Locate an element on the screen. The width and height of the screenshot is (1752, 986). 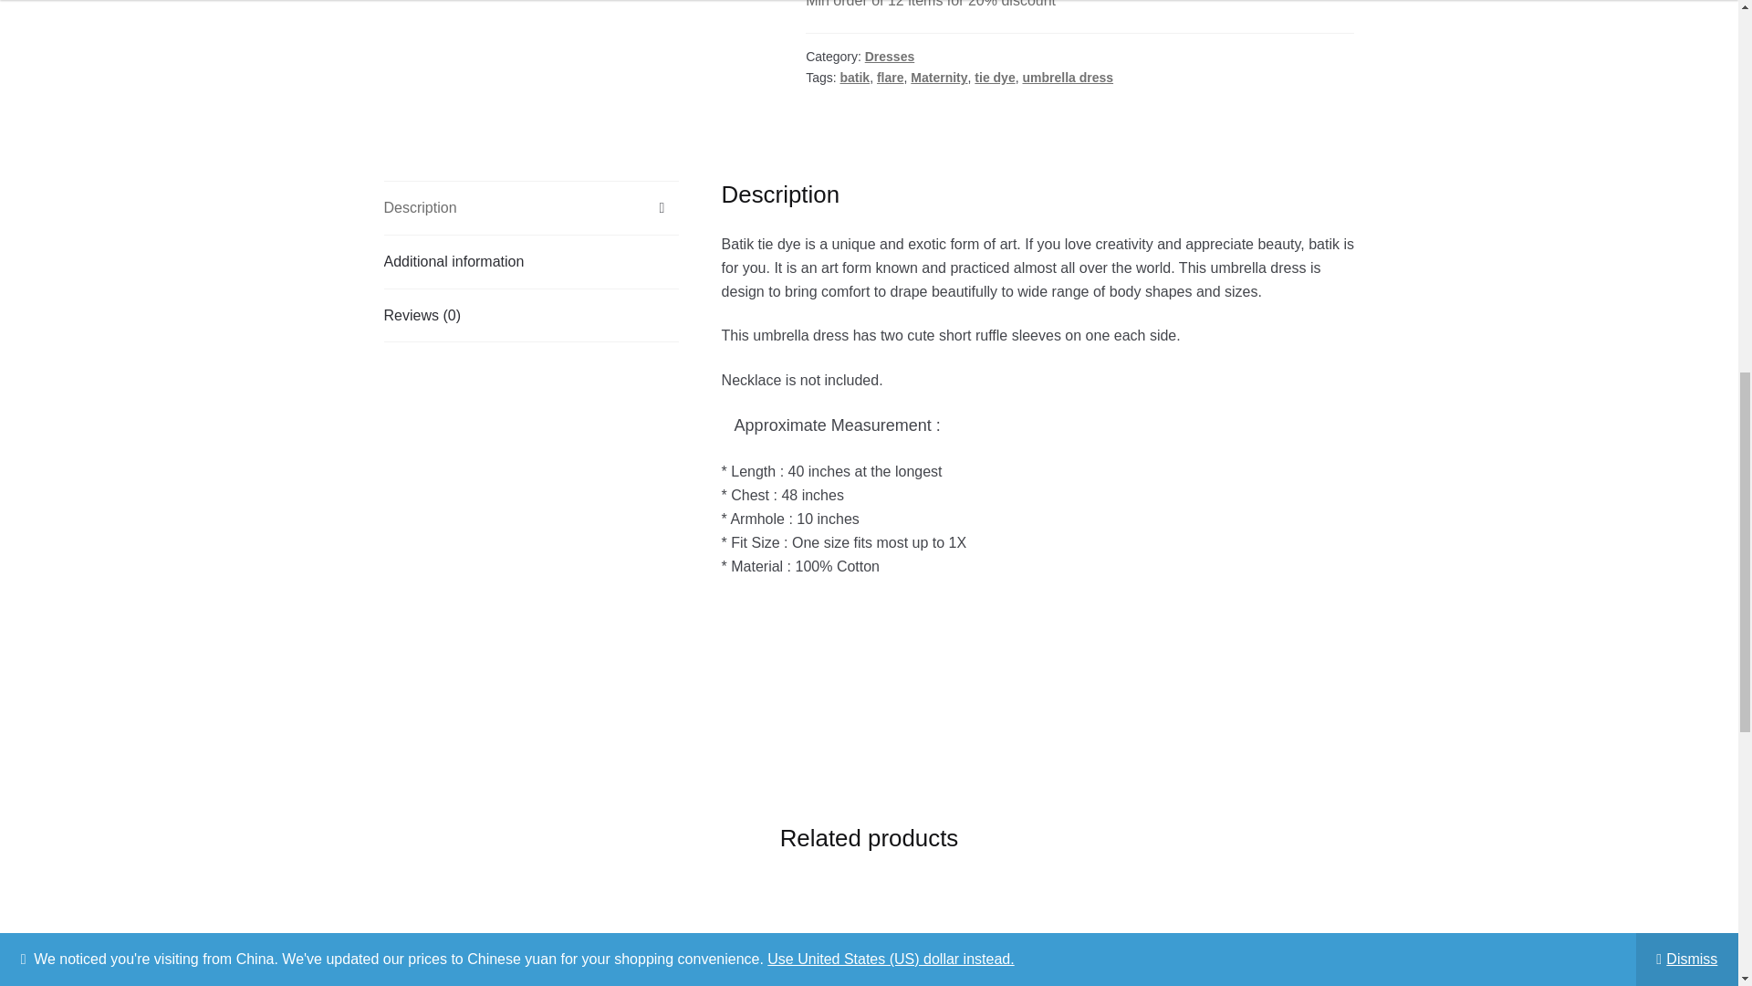
flare is located at coordinates (891, 77).